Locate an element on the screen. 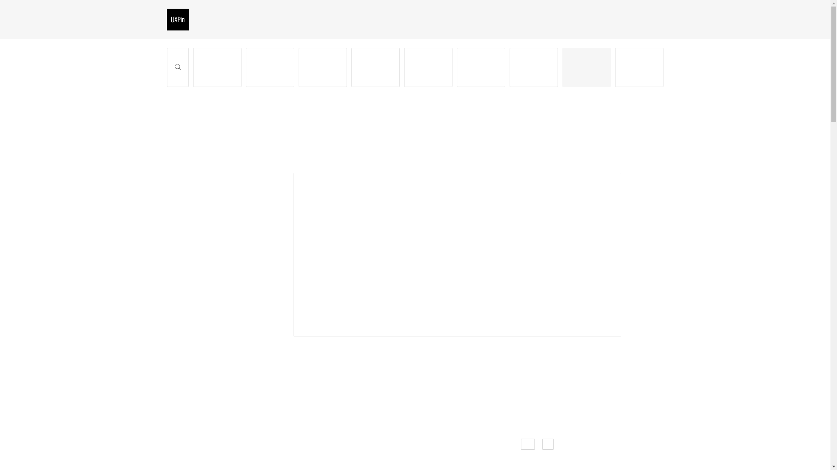 This screenshot has height=470, width=837. Editor is located at coordinates (270, 67).